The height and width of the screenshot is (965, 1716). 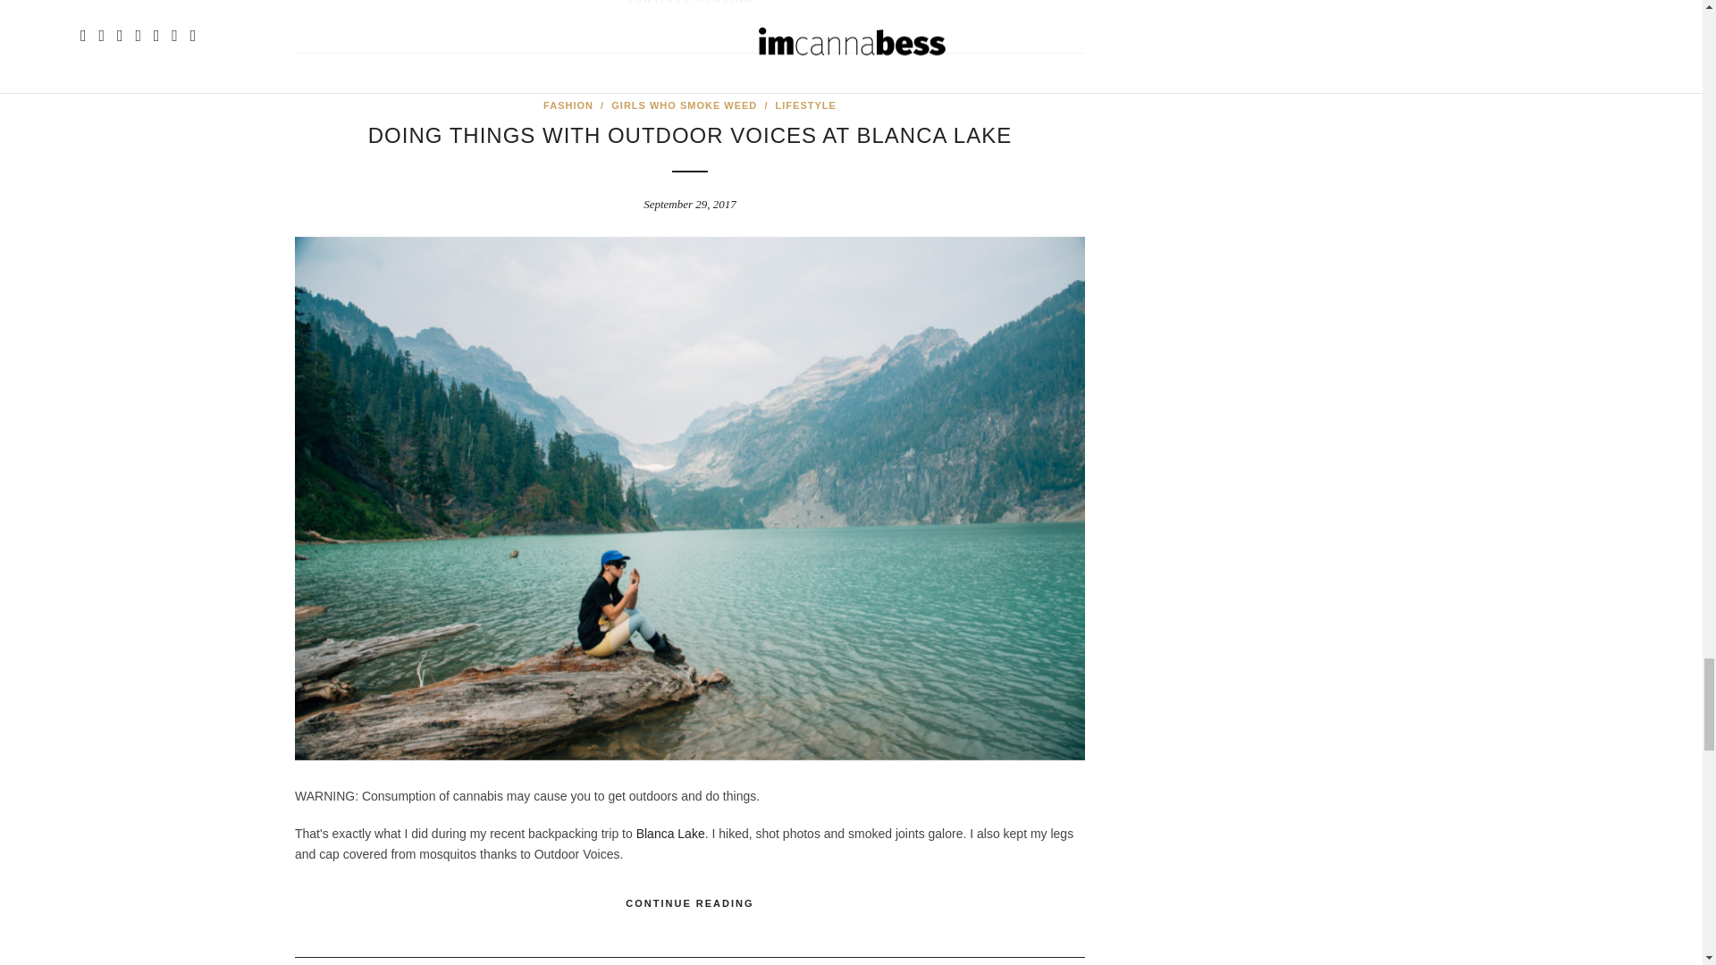 What do you see at coordinates (690, 136) in the screenshot?
I see `Doing Things with Outdoor Voices at Blanca Lake` at bounding box center [690, 136].